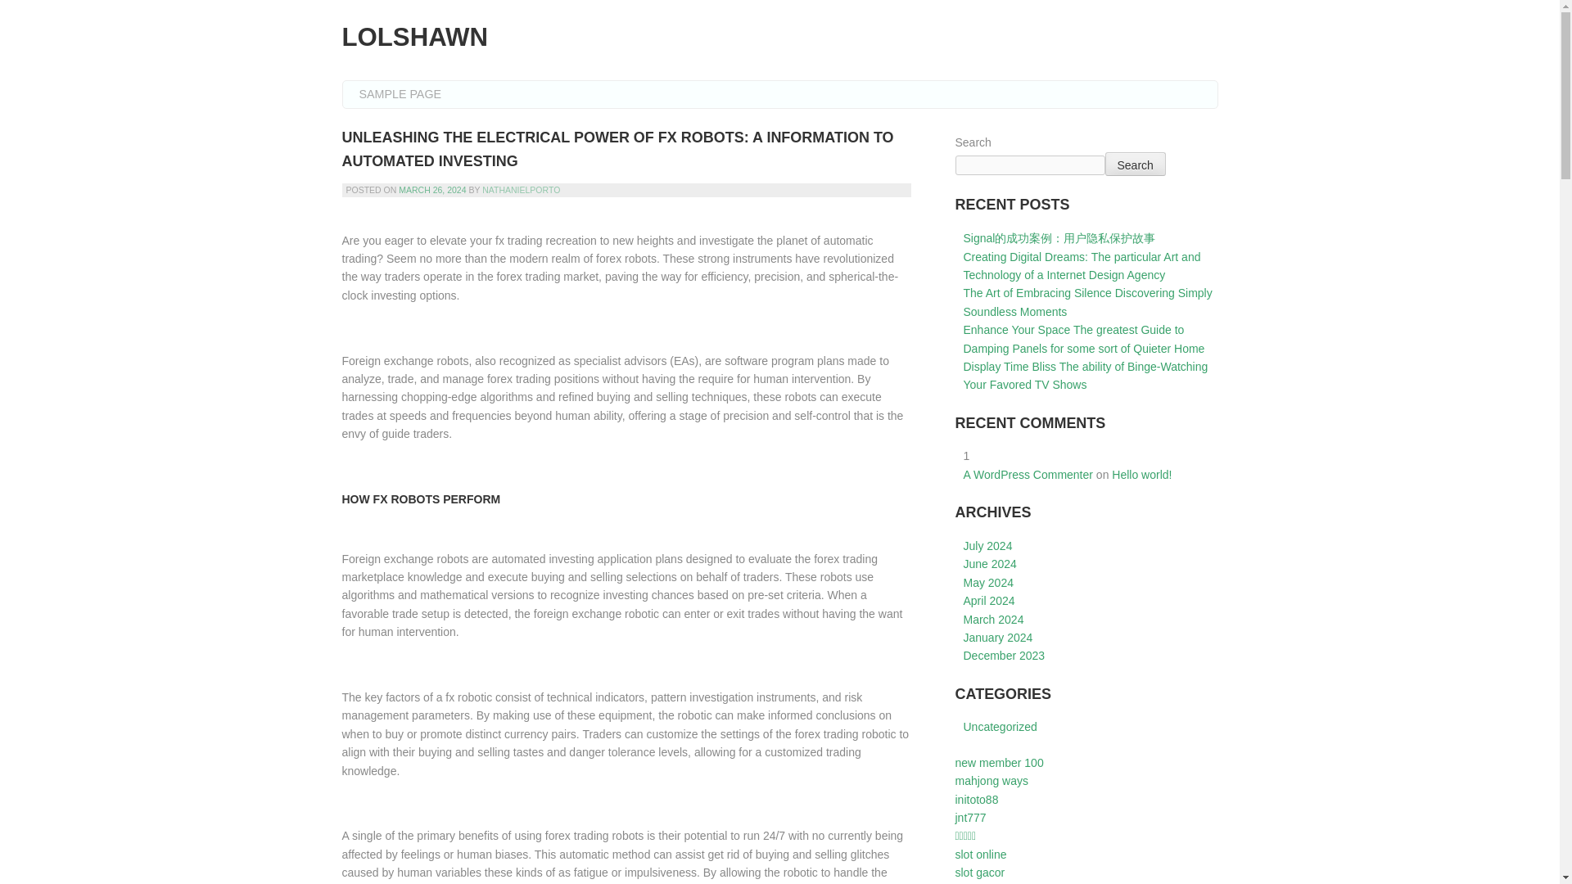 Image resolution: width=1572 pixels, height=884 pixels. I want to click on Uncategorized, so click(999, 727).